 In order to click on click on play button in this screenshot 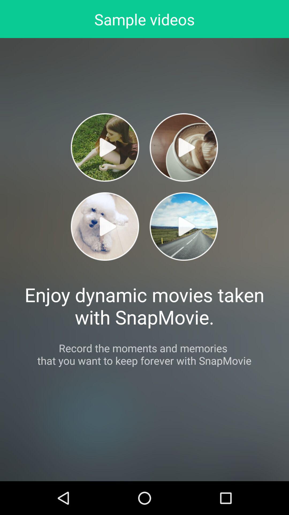, I will do `click(105, 148)`.